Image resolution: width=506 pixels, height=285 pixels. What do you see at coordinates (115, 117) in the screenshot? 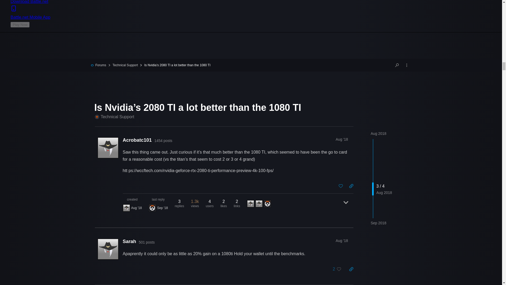
I see `Technical Support` at bounding box center [115, 117].